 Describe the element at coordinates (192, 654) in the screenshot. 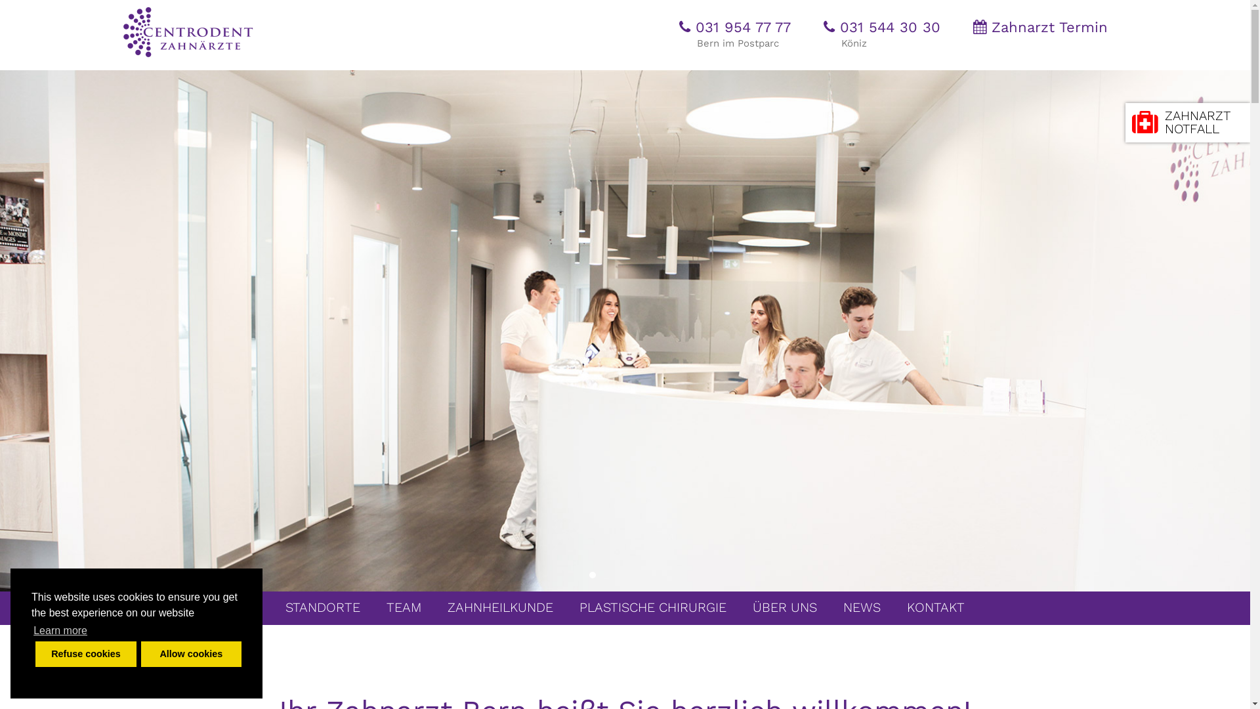

I see `Allow cookies` at that location.